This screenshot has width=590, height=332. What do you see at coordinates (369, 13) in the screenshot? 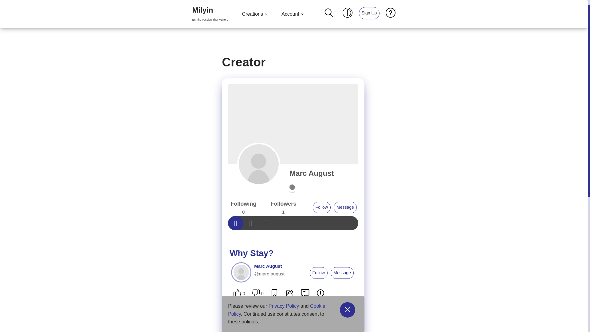
I see `Sign Up` at bounding box center [369, 13].